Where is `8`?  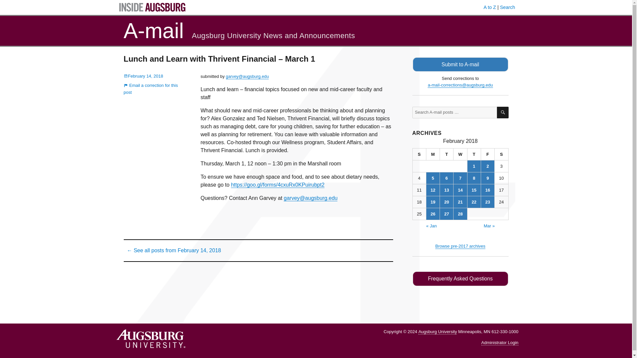 8 is located at coordinates (474, 178).